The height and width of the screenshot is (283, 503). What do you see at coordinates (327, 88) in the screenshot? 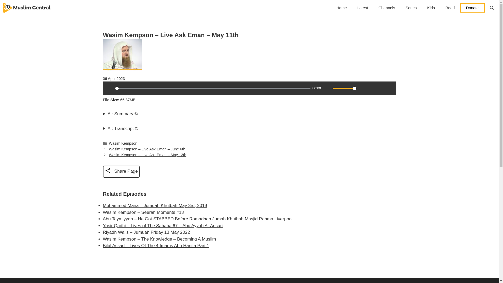
I see `Mute` at bounding box center [327, 88].